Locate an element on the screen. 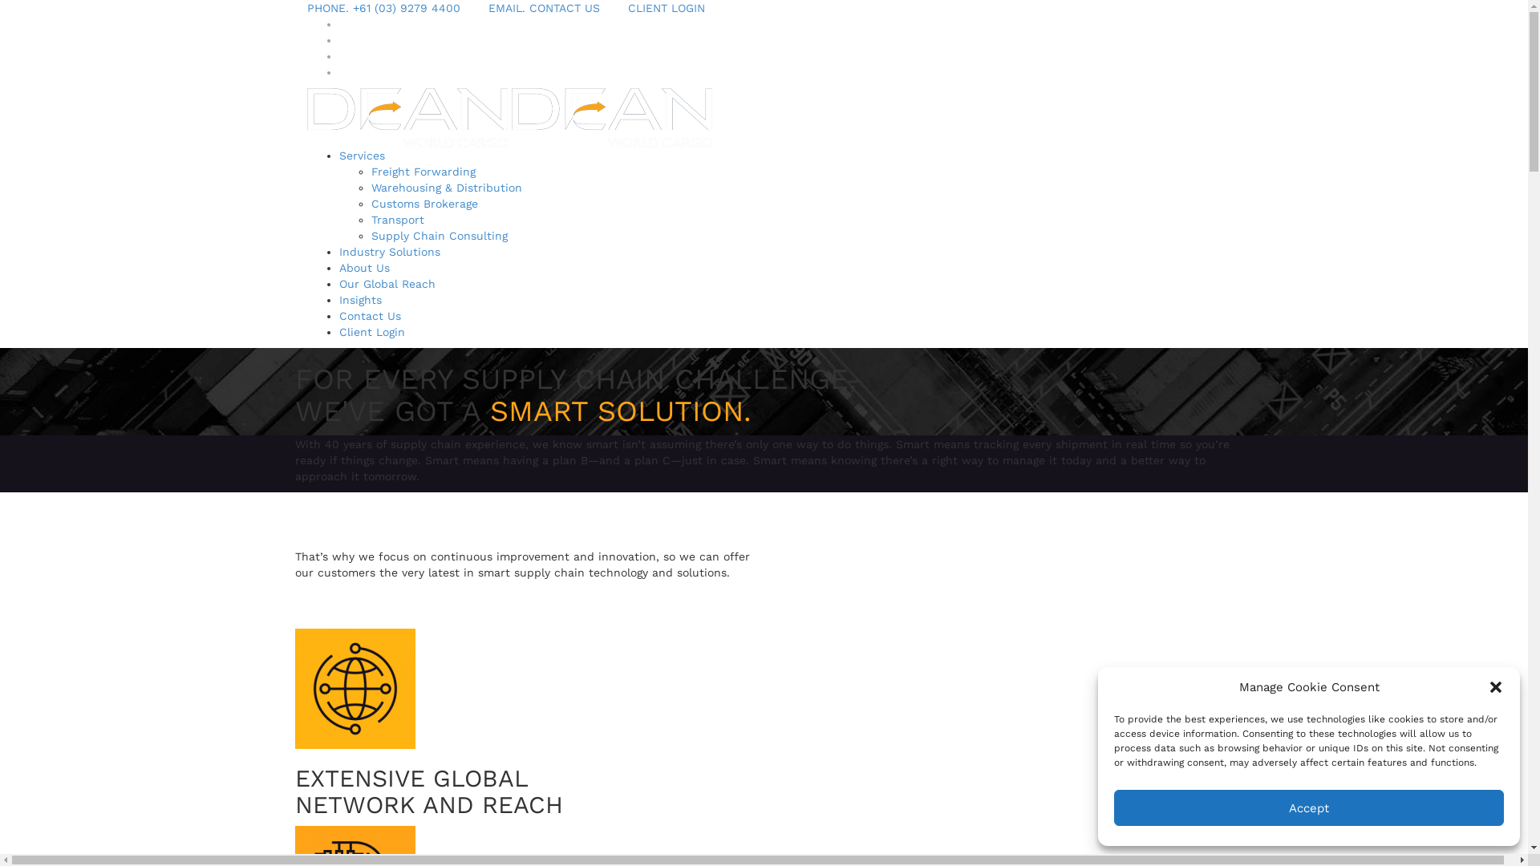 This screenshot has height=866, width=1540. Customs Brokerage is located at coordinates (423, 204).